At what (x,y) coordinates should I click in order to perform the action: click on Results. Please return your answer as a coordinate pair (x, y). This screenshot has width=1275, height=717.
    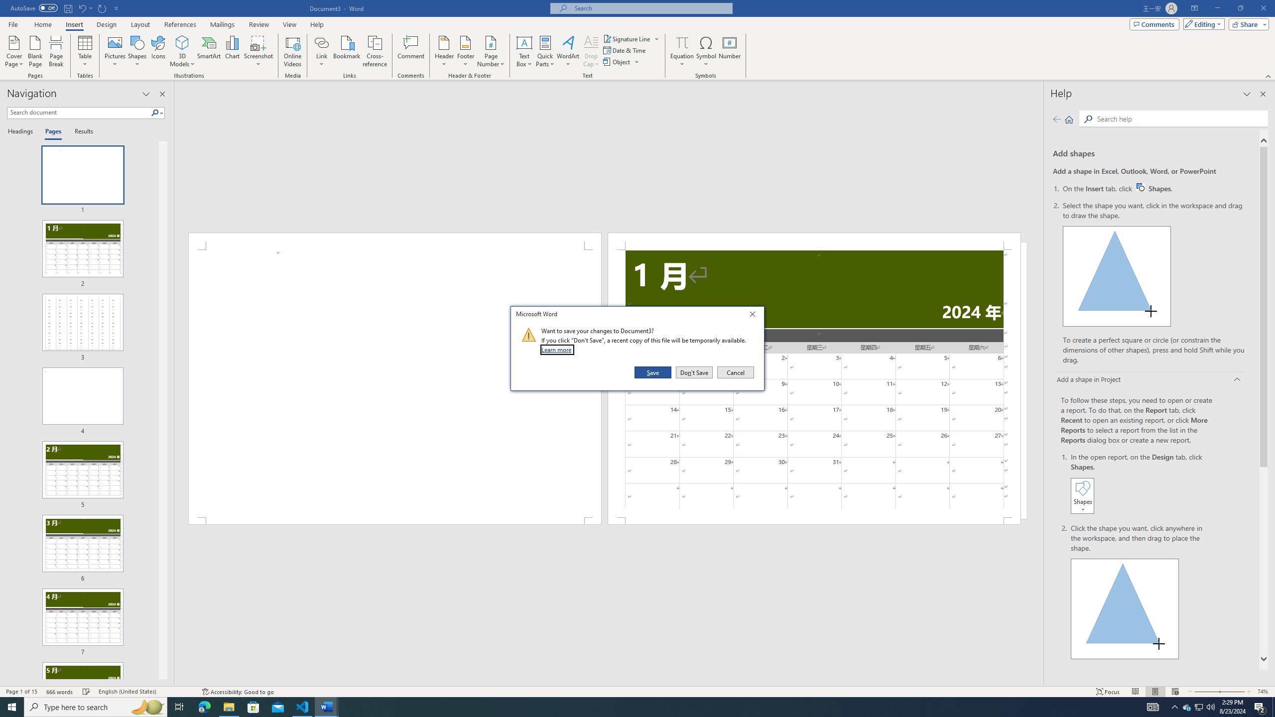
    Looking at the image, I should click on (80, 132).